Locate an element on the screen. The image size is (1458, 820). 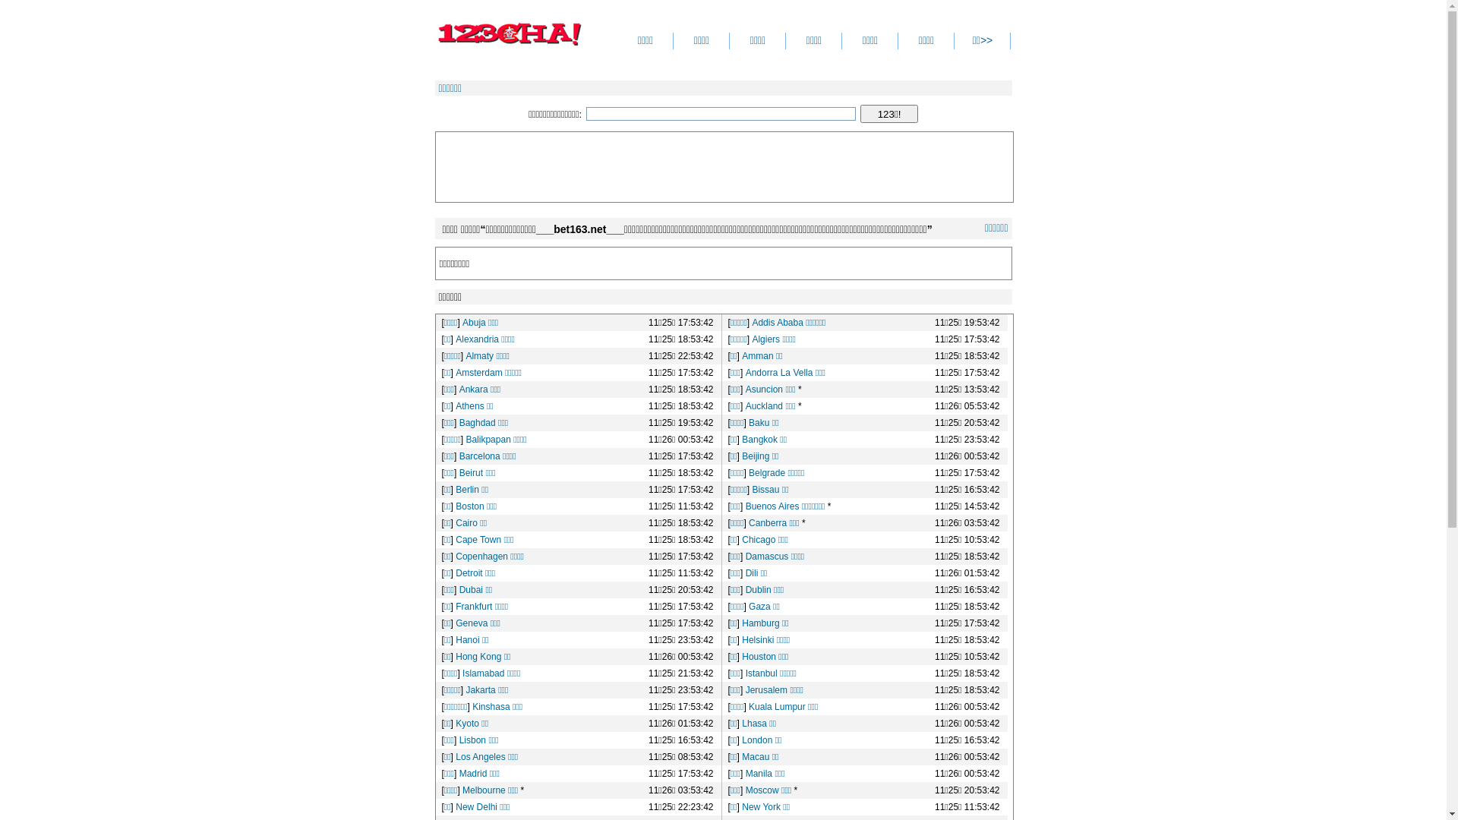
Manila is located at coordinates (759, 774).